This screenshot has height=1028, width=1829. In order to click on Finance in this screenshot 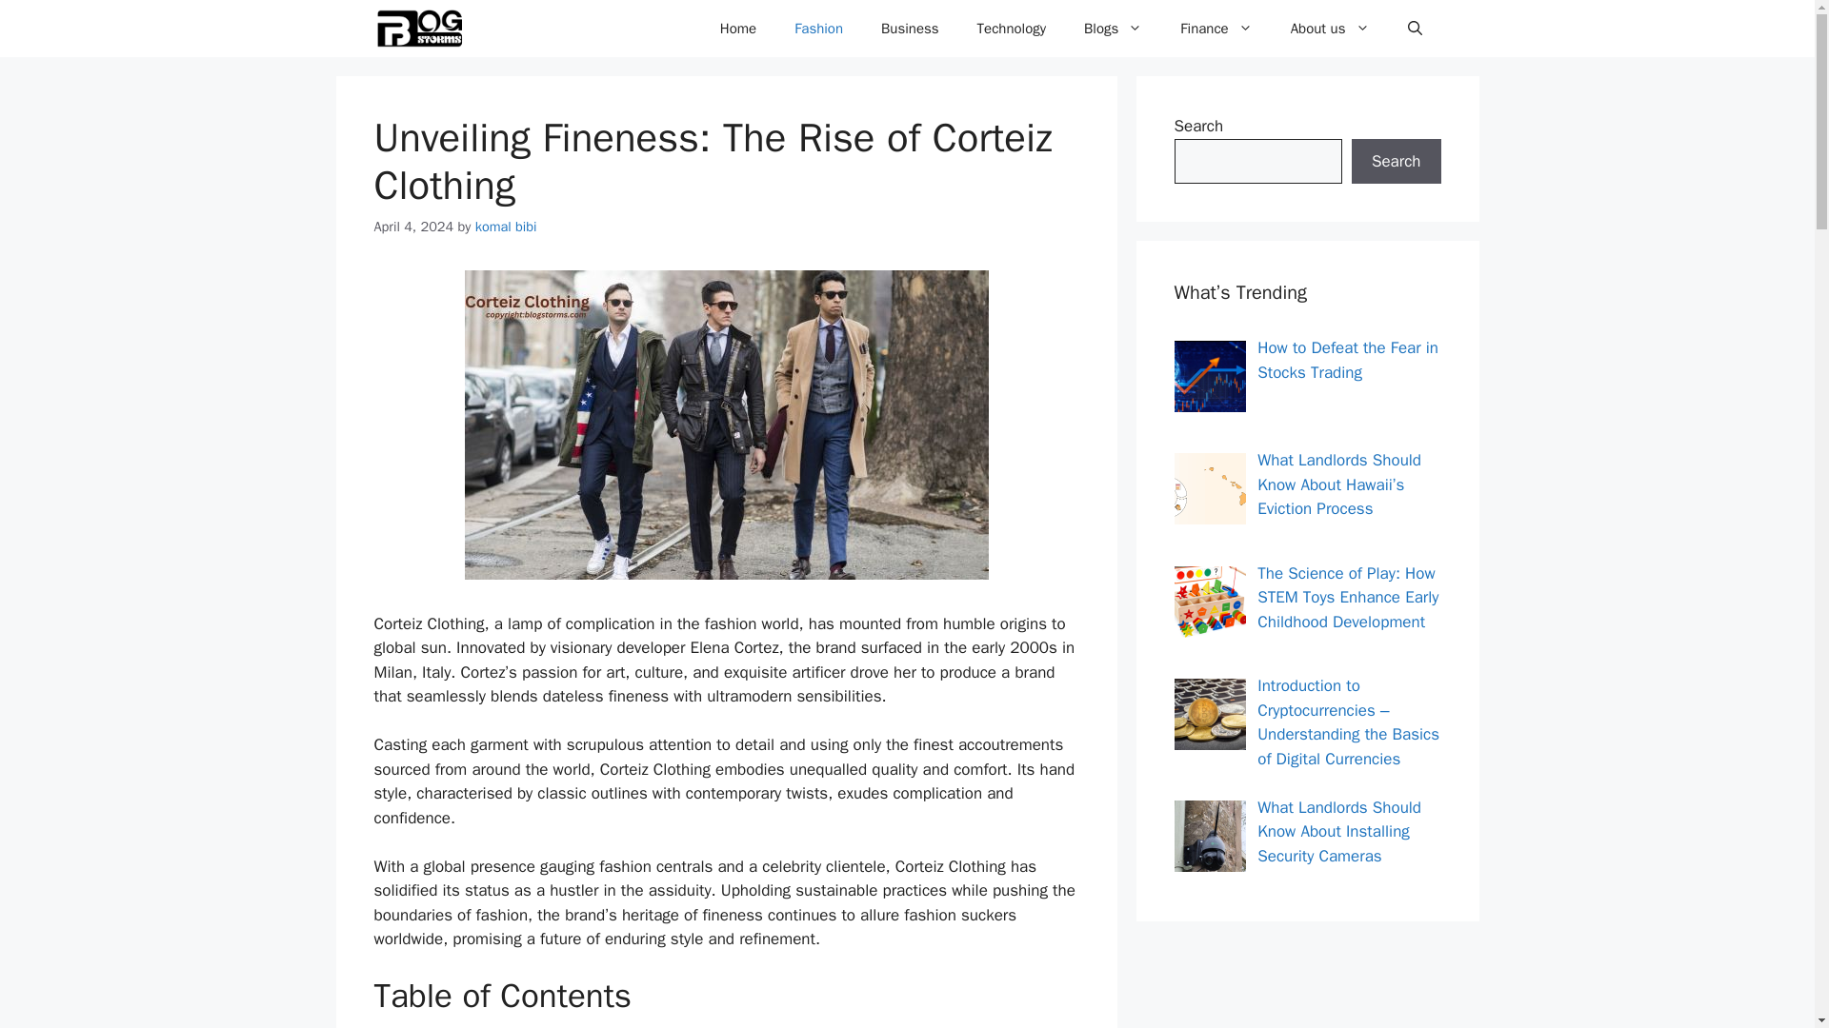, I will do `click(1216, 29)`.